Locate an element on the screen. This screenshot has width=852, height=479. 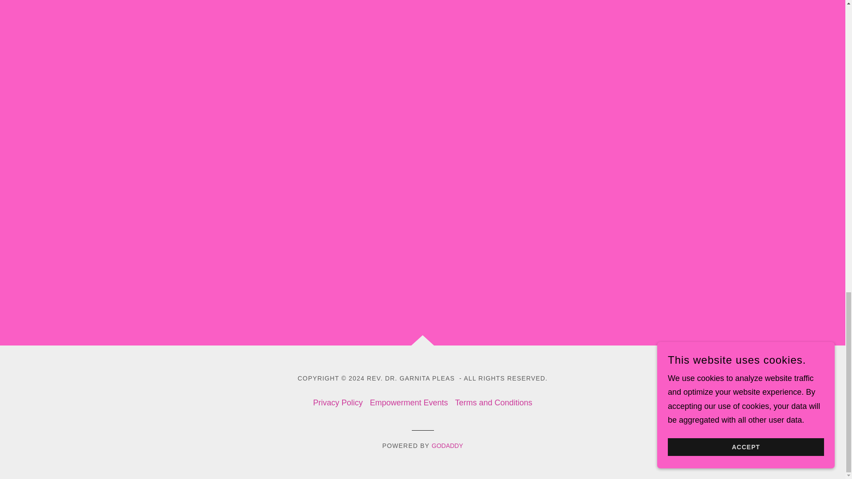
Empowerment Events is located at coordinates (409, 403).